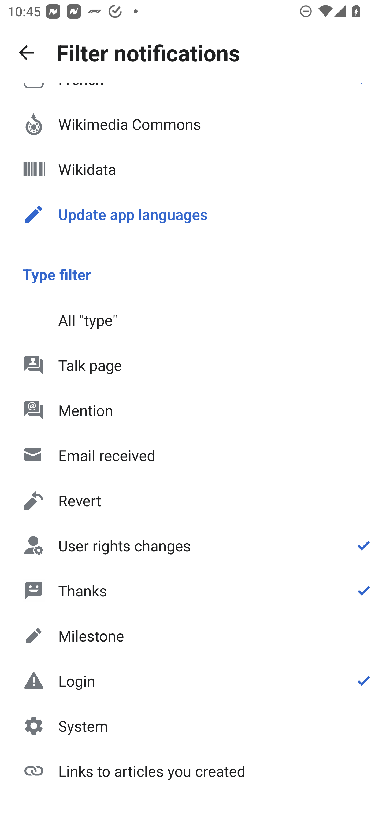  I want to click on Milestone, so click(193, 636).